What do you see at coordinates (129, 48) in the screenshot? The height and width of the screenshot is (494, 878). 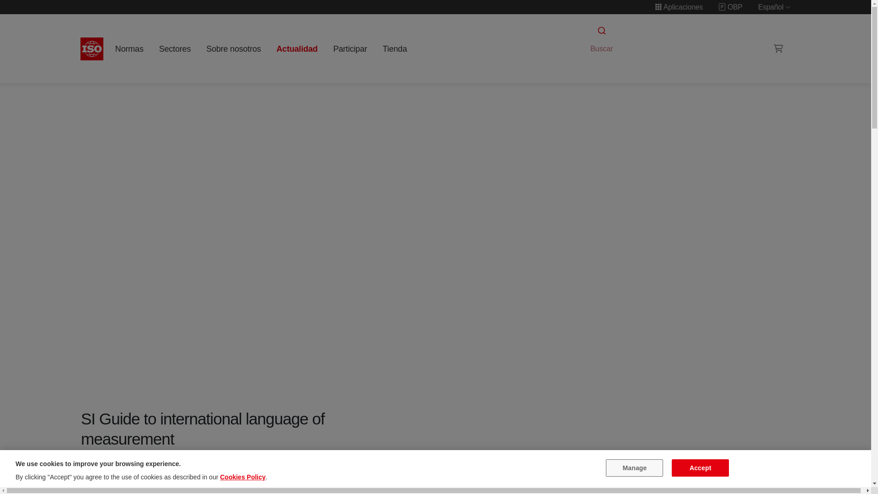 I see `Normas` at bounding box center [129, 48].